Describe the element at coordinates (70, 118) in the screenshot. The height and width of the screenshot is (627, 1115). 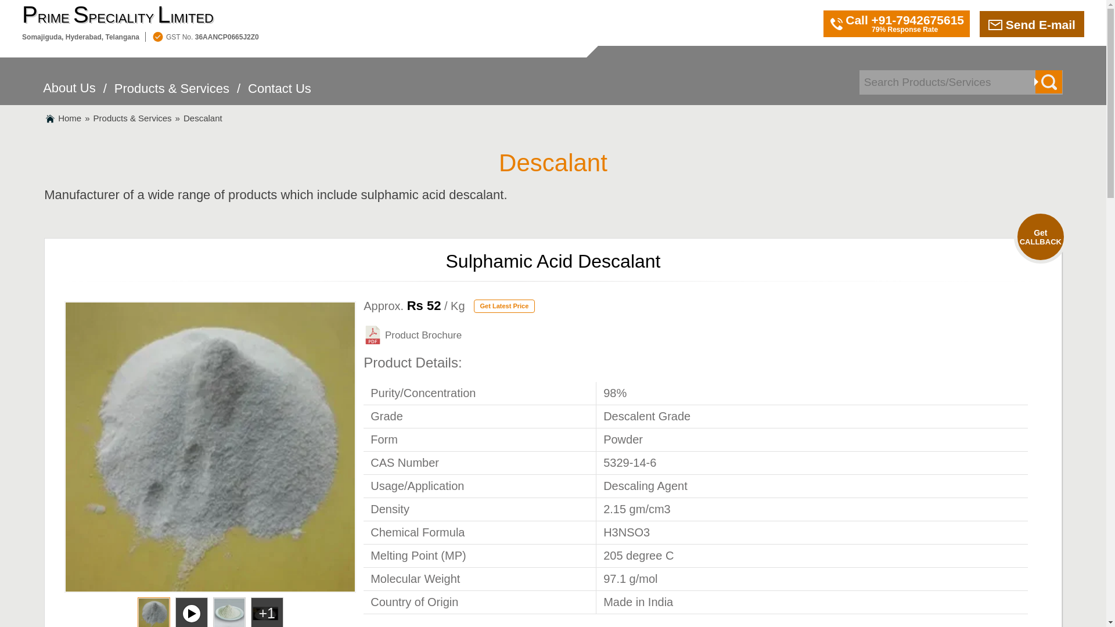
I see `Home` at that location.